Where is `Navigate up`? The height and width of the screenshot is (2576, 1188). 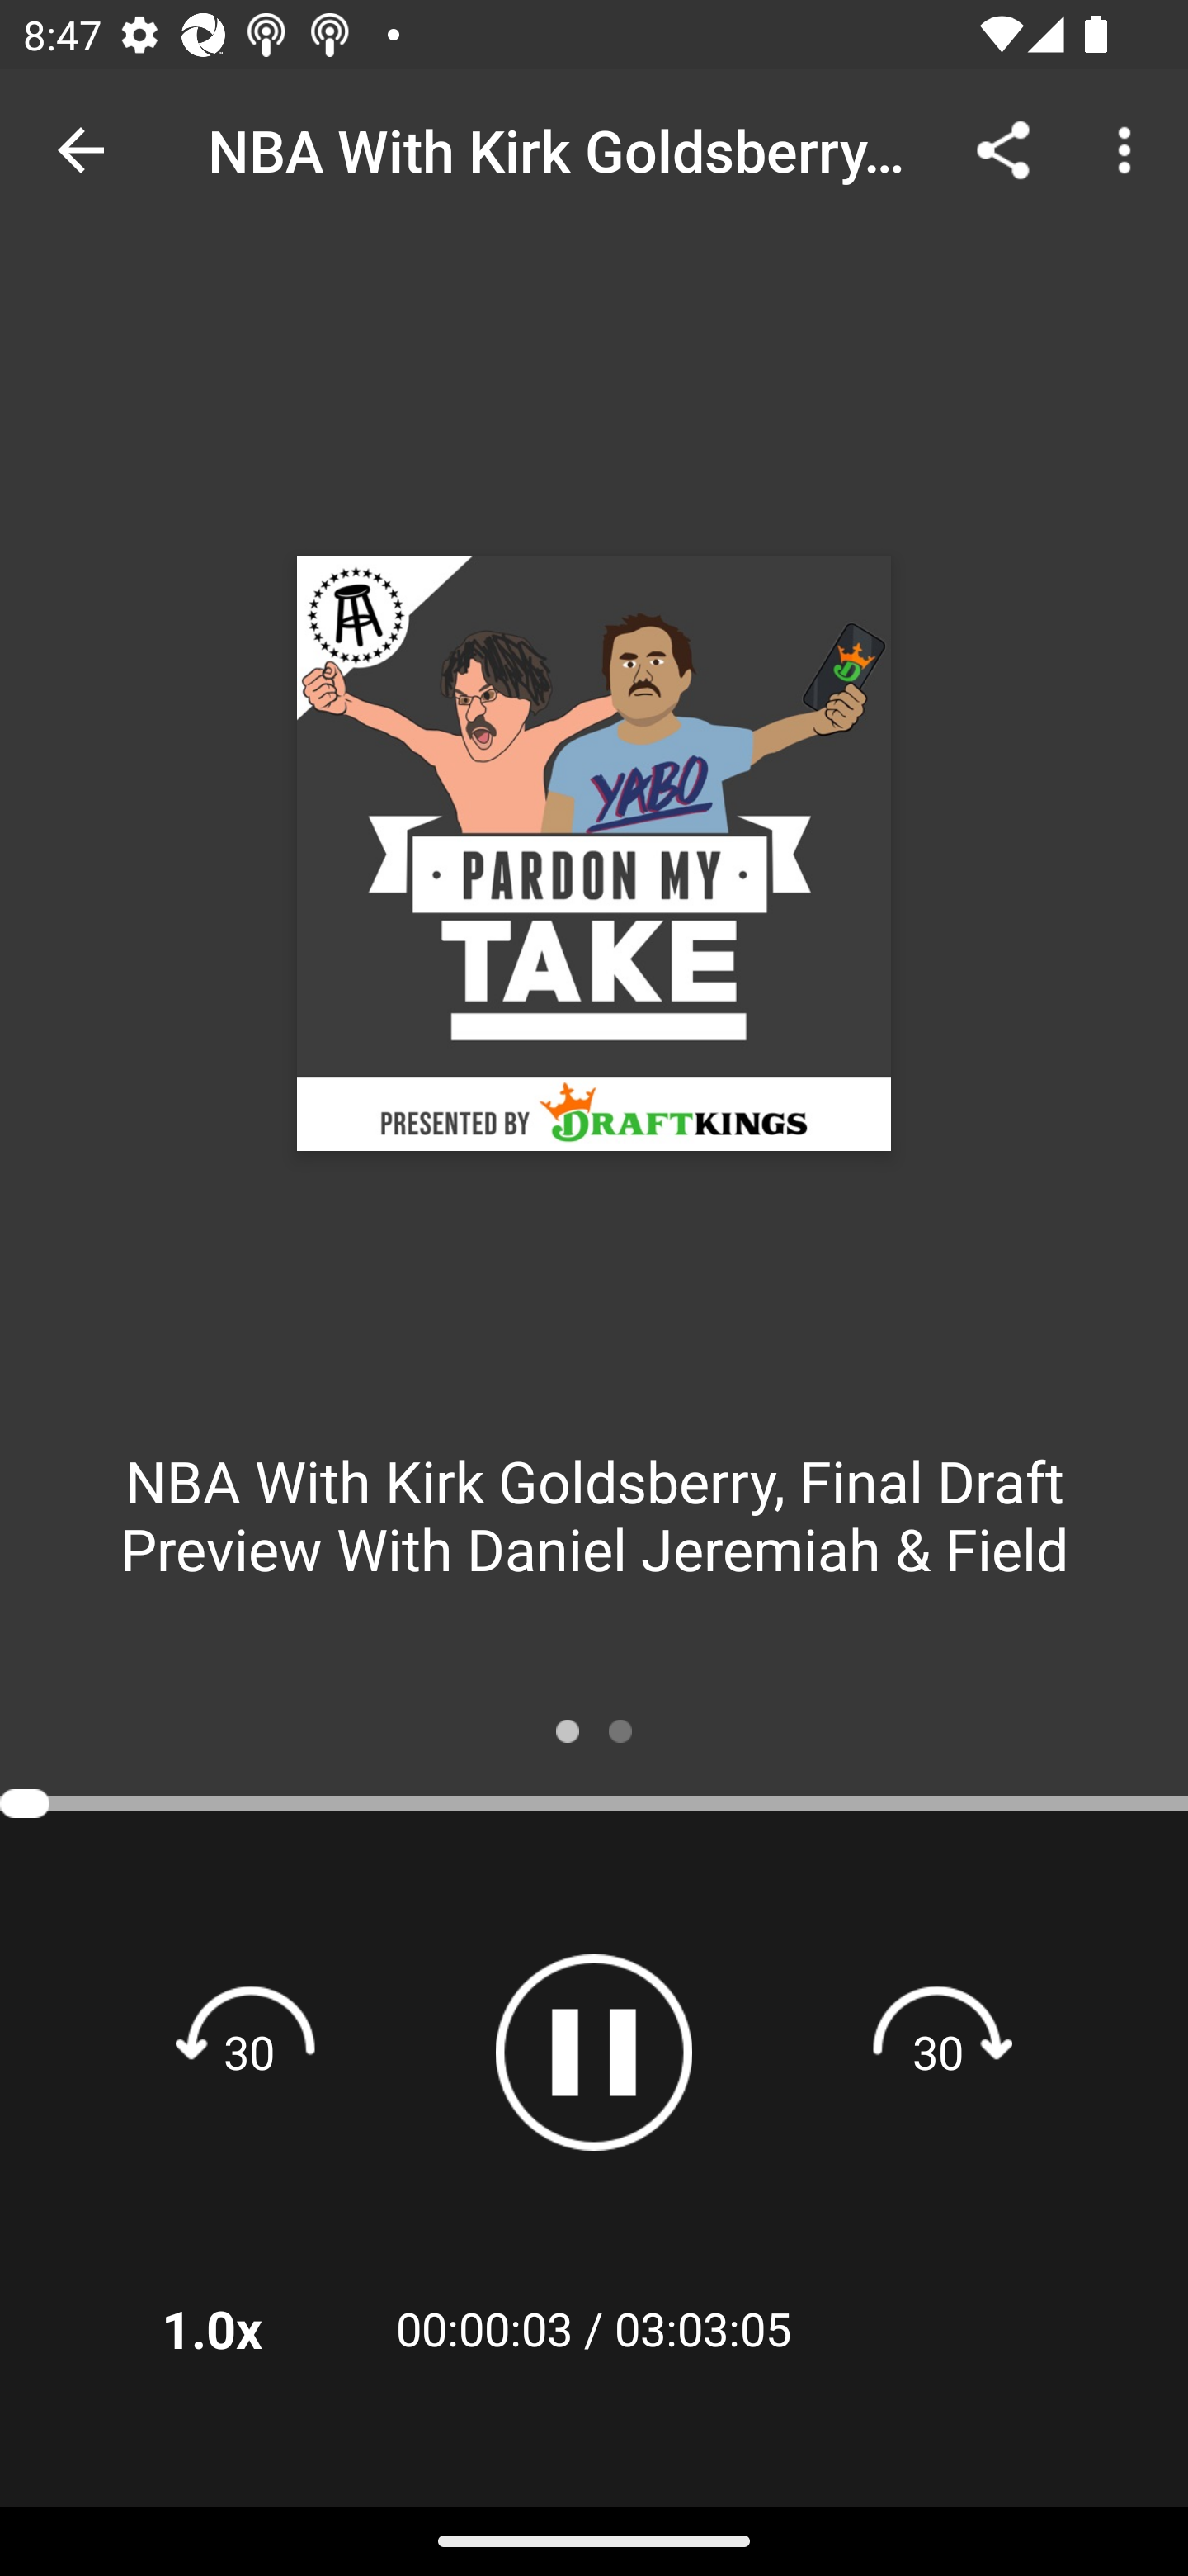 Navigate up is located at coordinates (81, 150).